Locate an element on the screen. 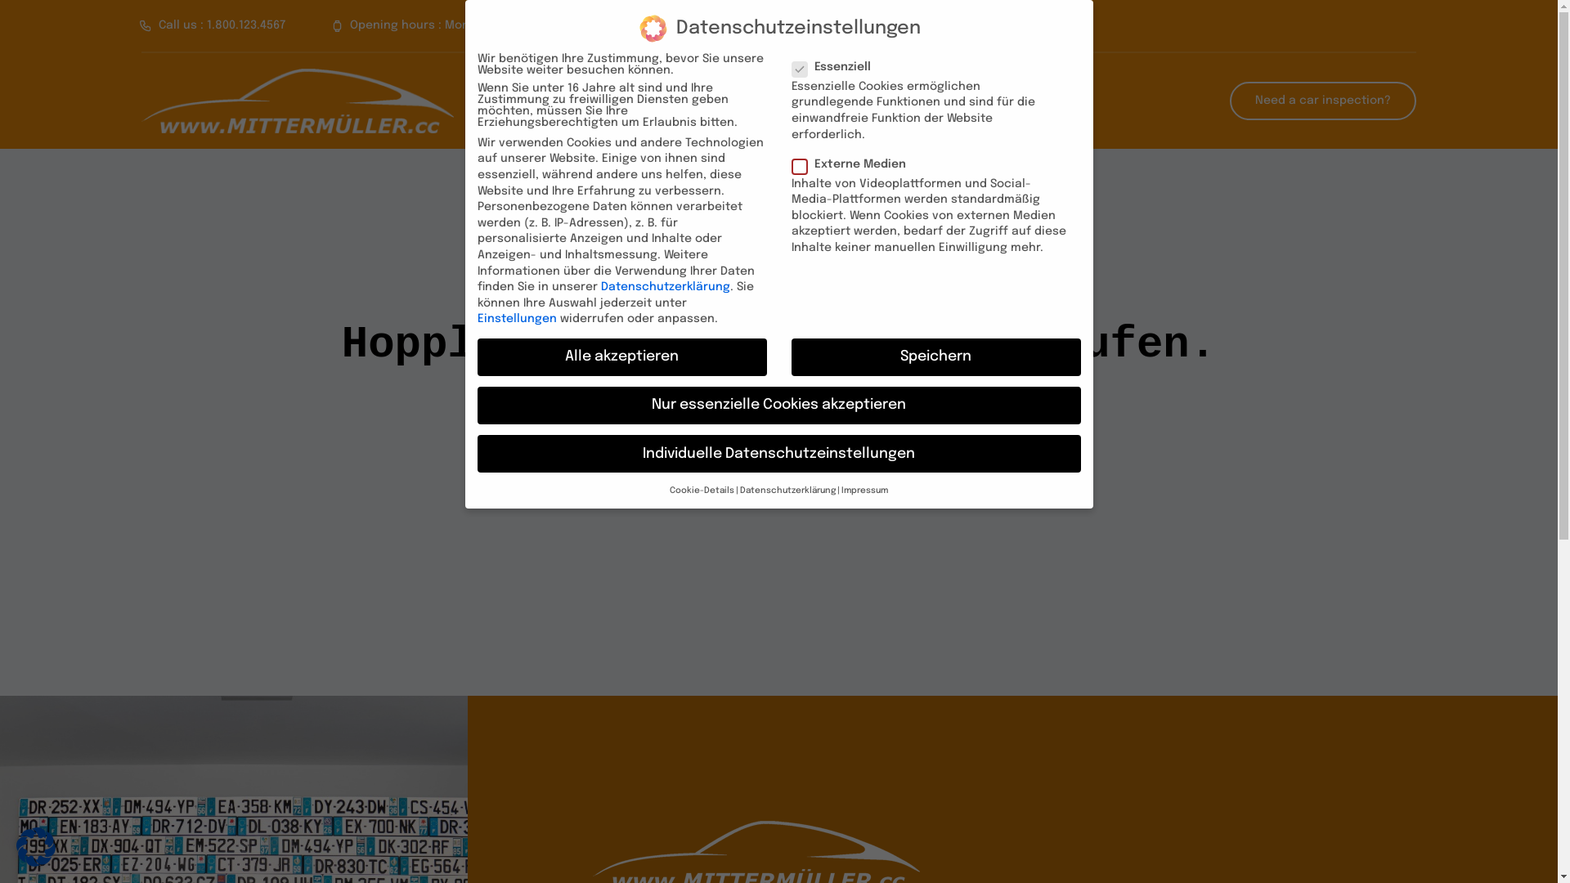 The image size is (1570, 883). FAQ is located at coordinates (677, 82).